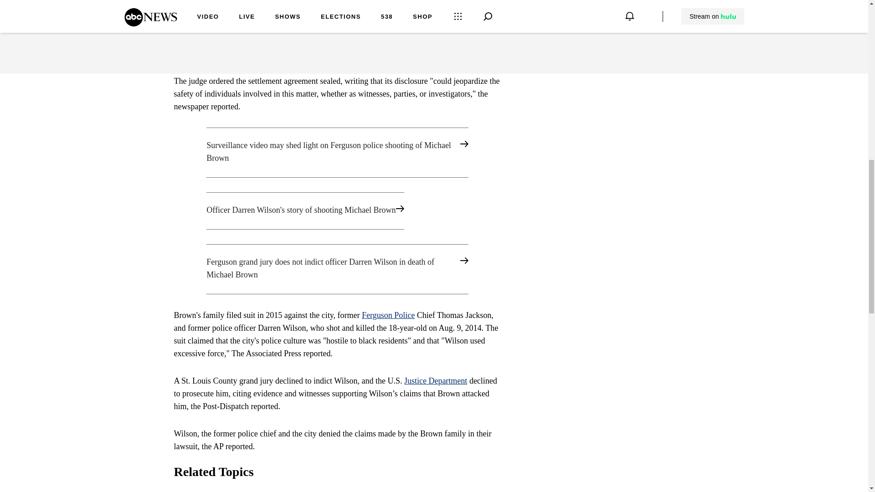 Image resolution: width=875 pixels, height=492 pixels. What do you see at coordinates (436, 381) in the screenshot?
I see `Justice Department` at bounding box center [436, 381].